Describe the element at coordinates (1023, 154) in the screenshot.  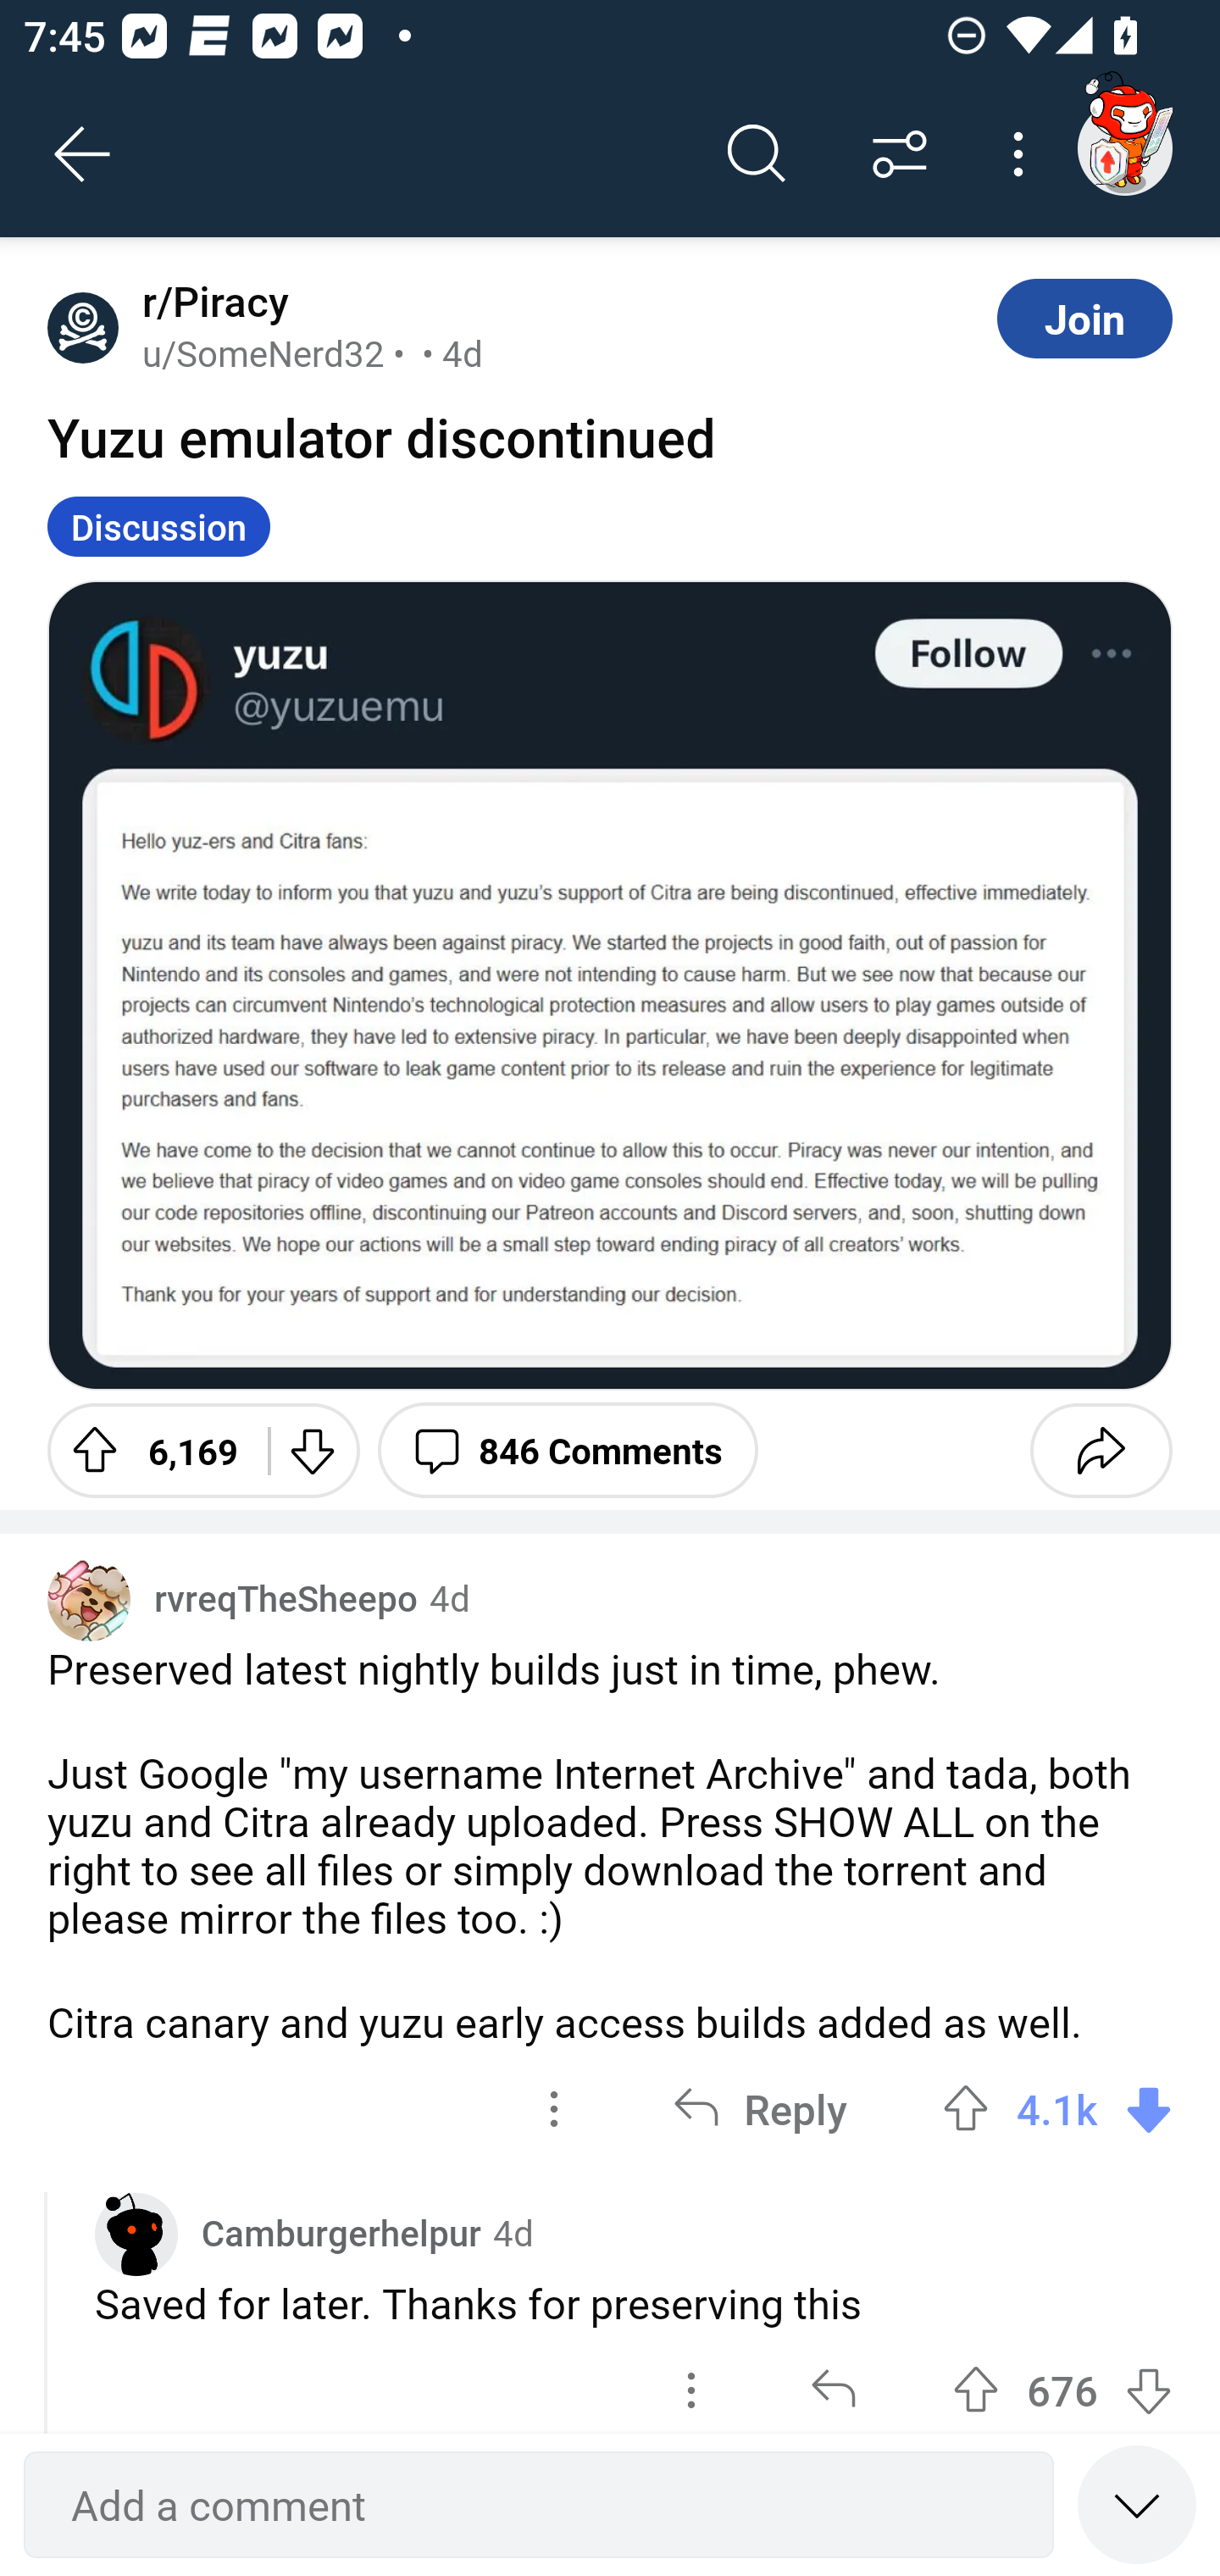
I see `More options` at that location.